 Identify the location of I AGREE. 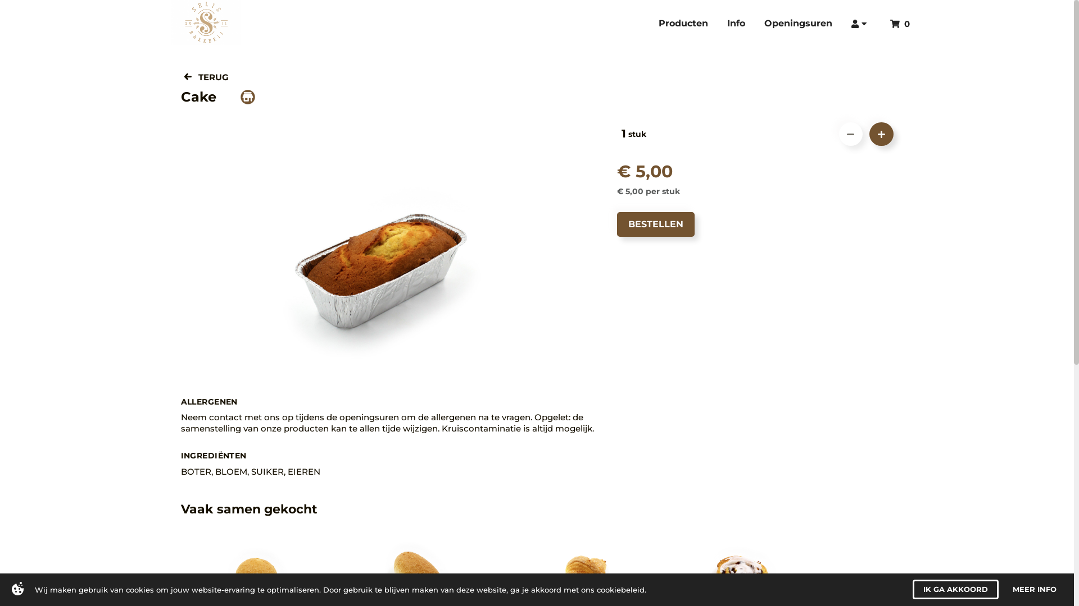
(976, 589).